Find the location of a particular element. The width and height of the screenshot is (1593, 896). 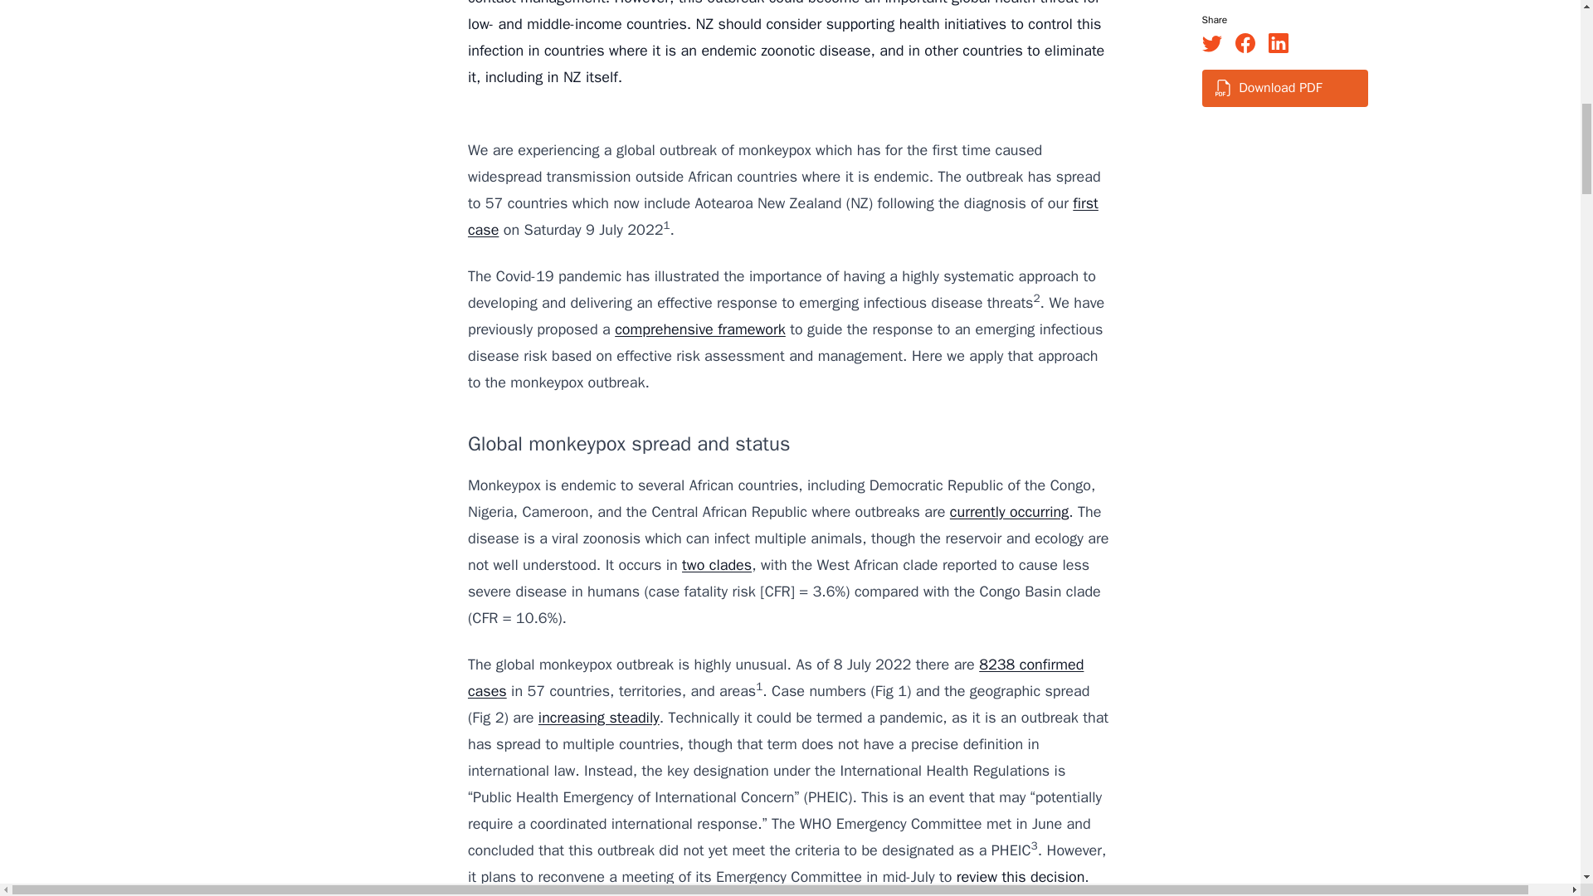

first case is located at coordinates (783, 217).